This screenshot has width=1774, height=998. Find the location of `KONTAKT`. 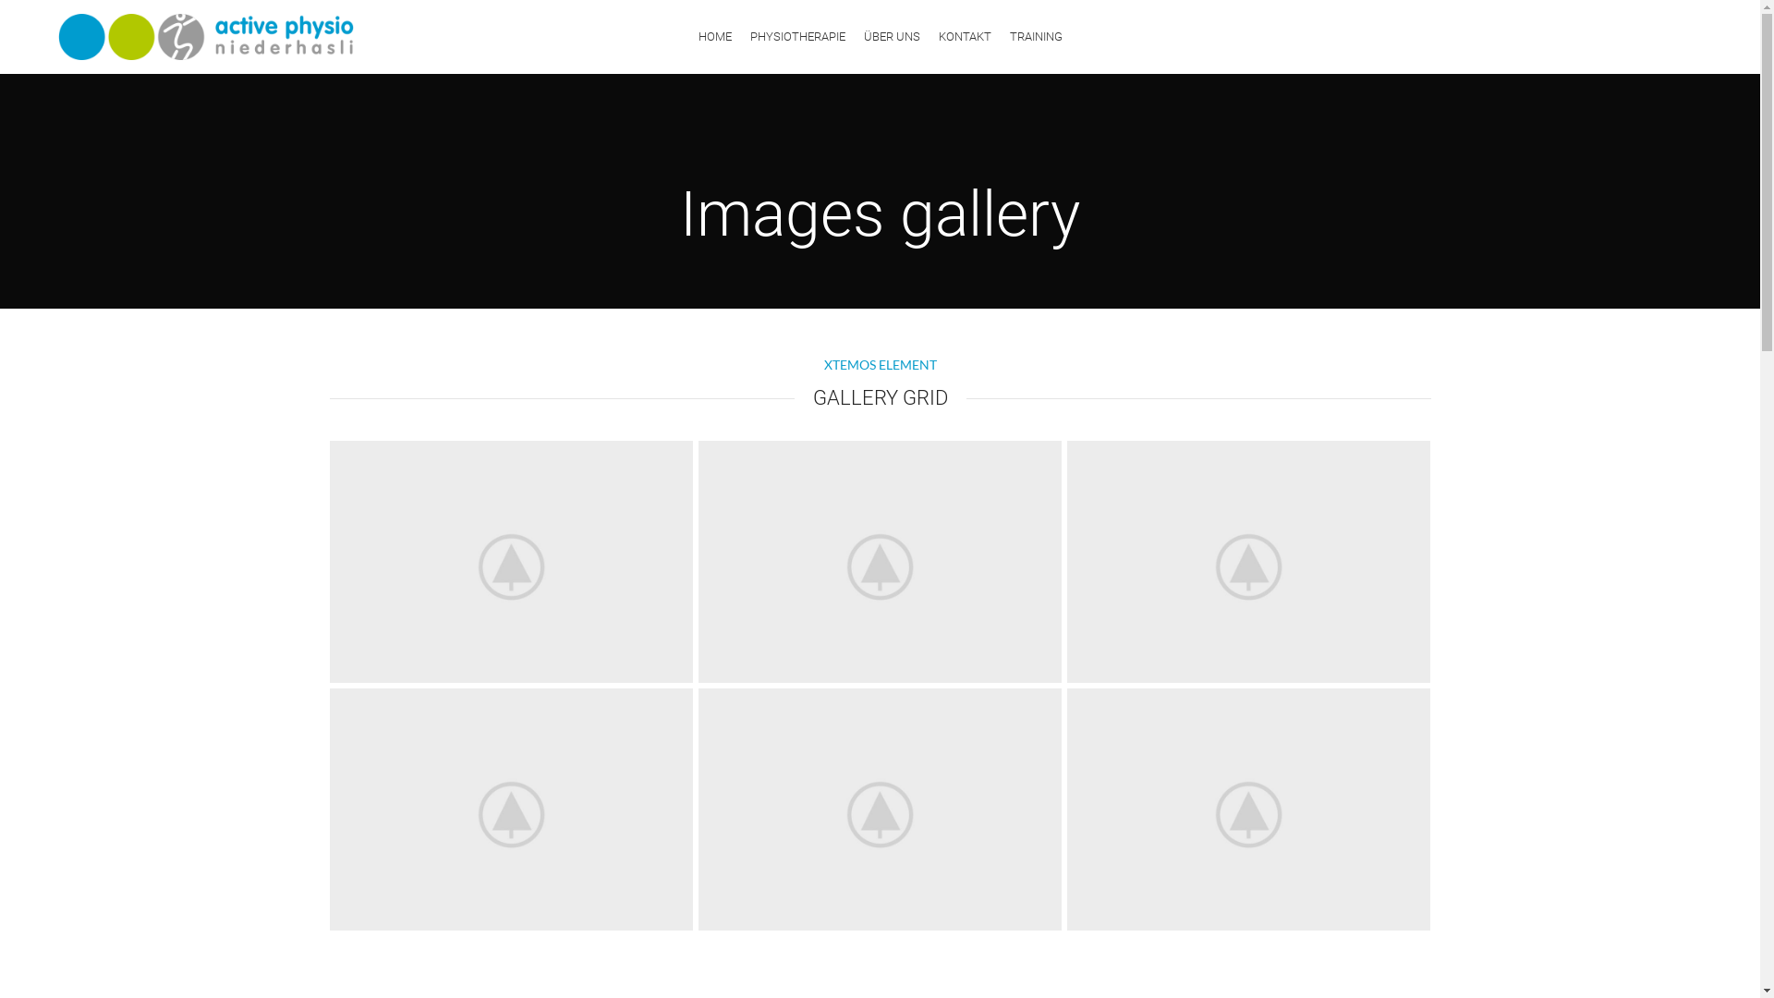

KONTAKT is located at coordinates (965, 37).